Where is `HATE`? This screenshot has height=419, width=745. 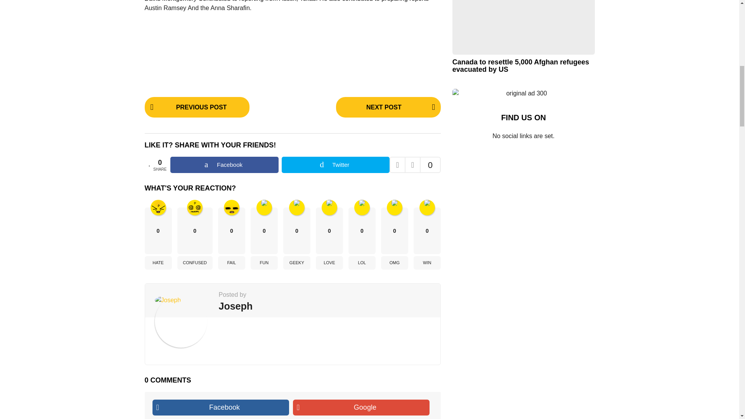
HATE is located at coordinates (158, 263).